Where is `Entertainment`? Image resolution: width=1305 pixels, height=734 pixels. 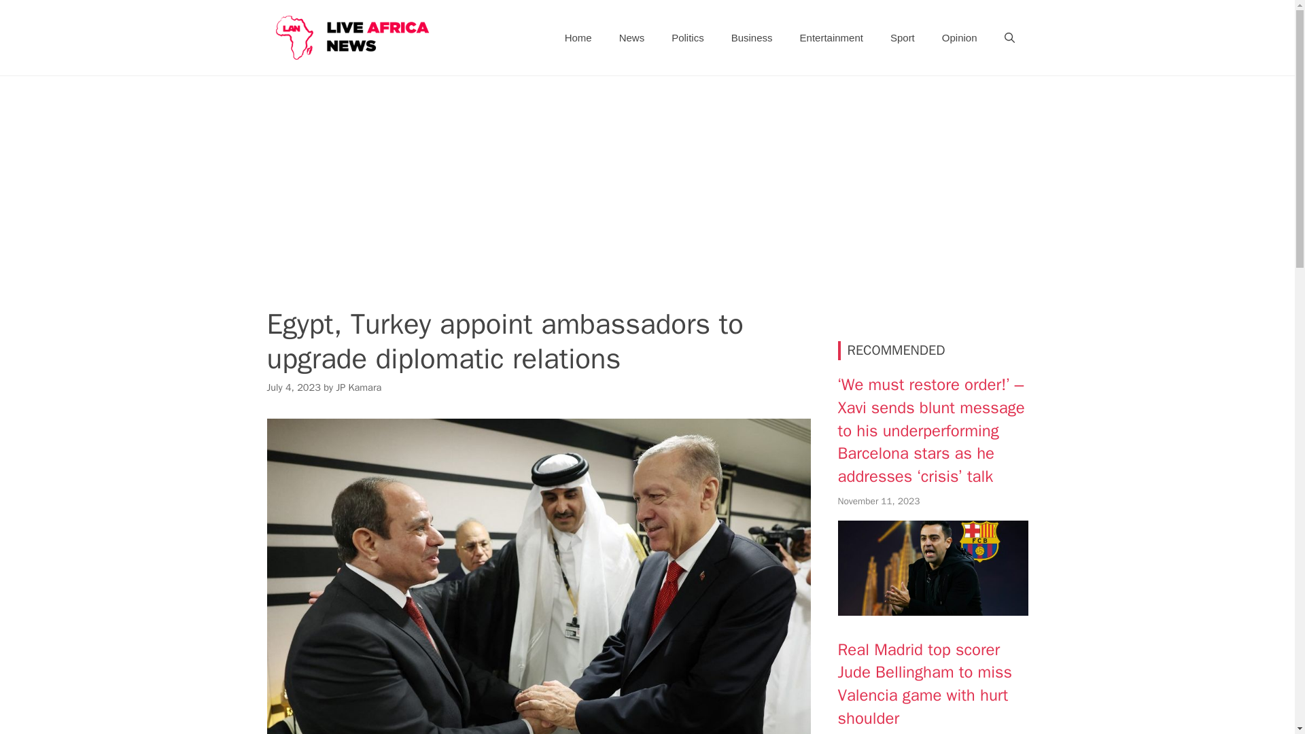 Entertainment is located at coordinates (832, 38).